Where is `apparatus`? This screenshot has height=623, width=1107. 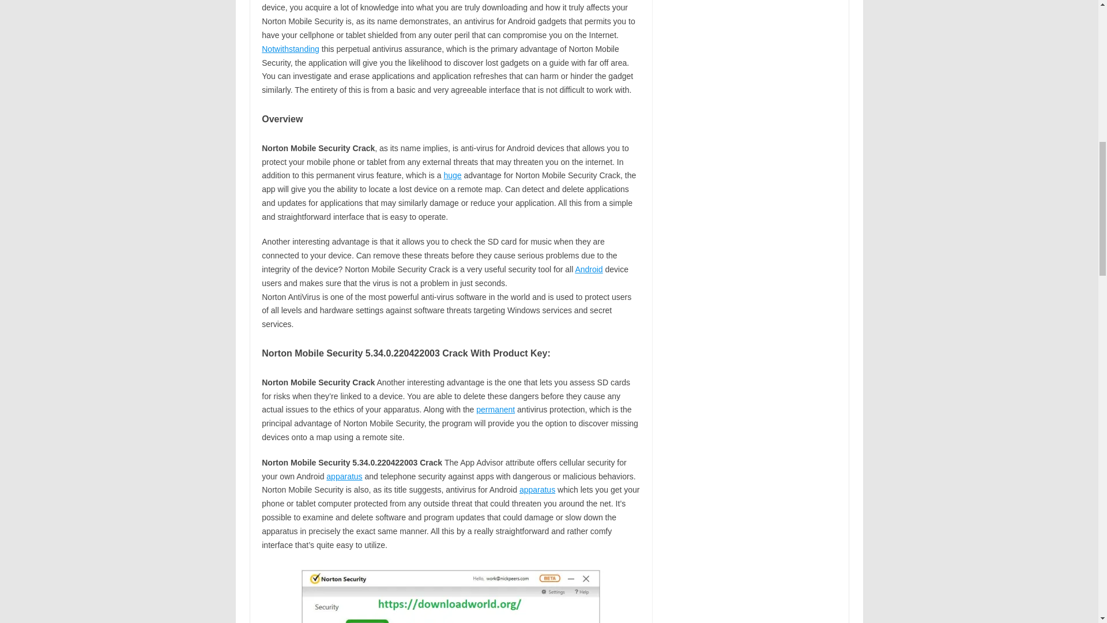
apparatus is located at coordinates (344, 476).